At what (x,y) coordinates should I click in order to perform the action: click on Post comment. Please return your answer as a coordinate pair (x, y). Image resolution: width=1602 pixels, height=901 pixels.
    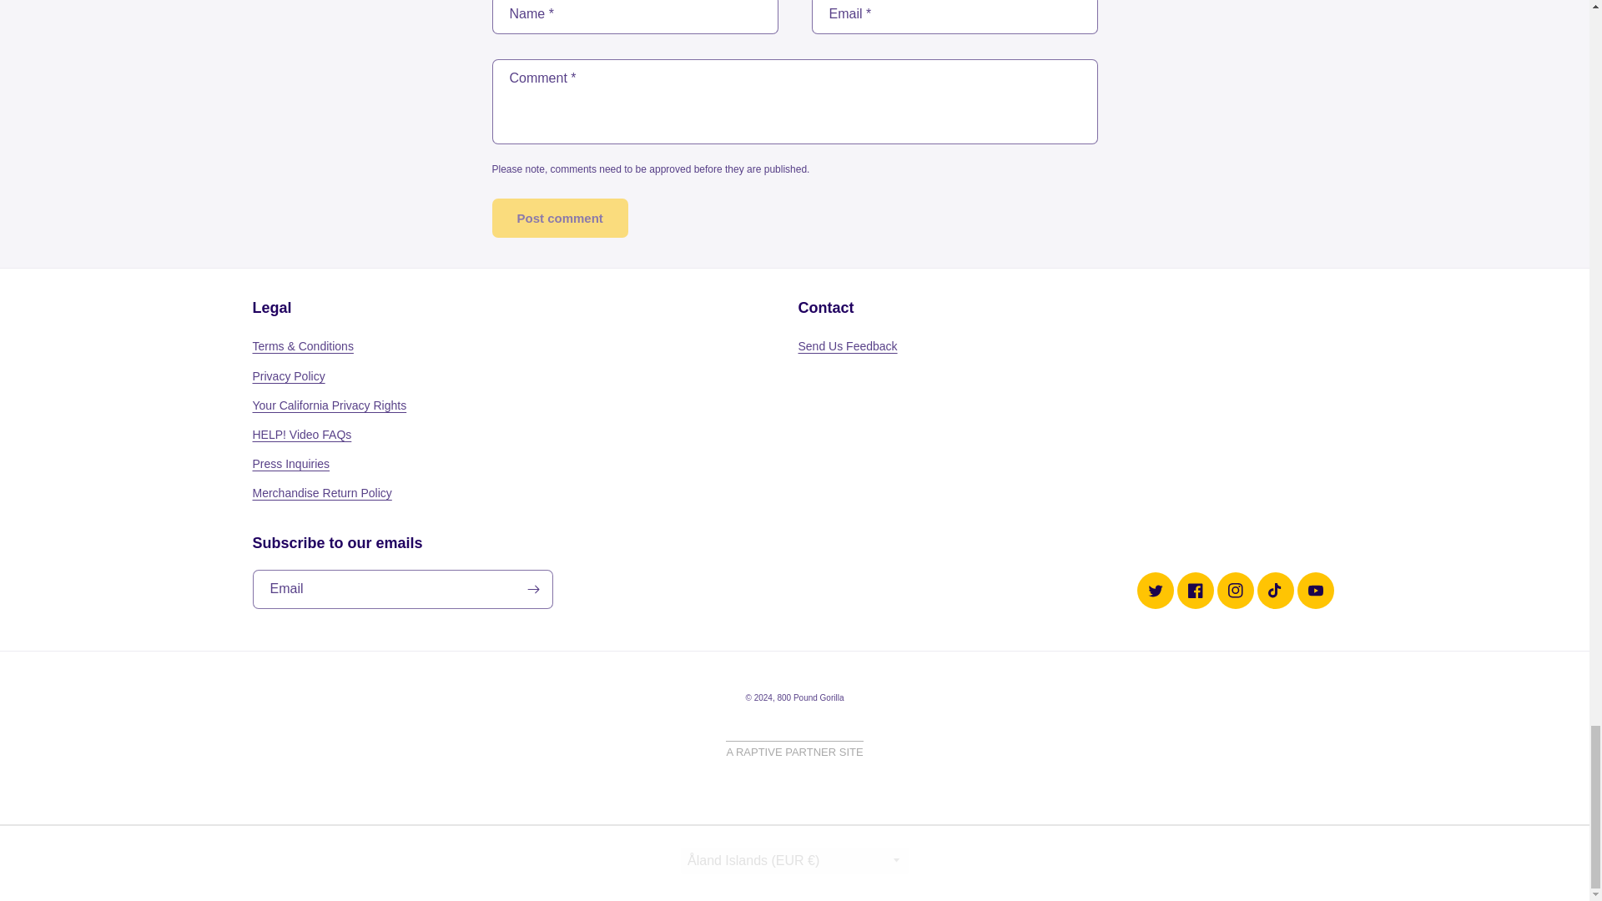
    Looking at the image, I should click on (559, 218).